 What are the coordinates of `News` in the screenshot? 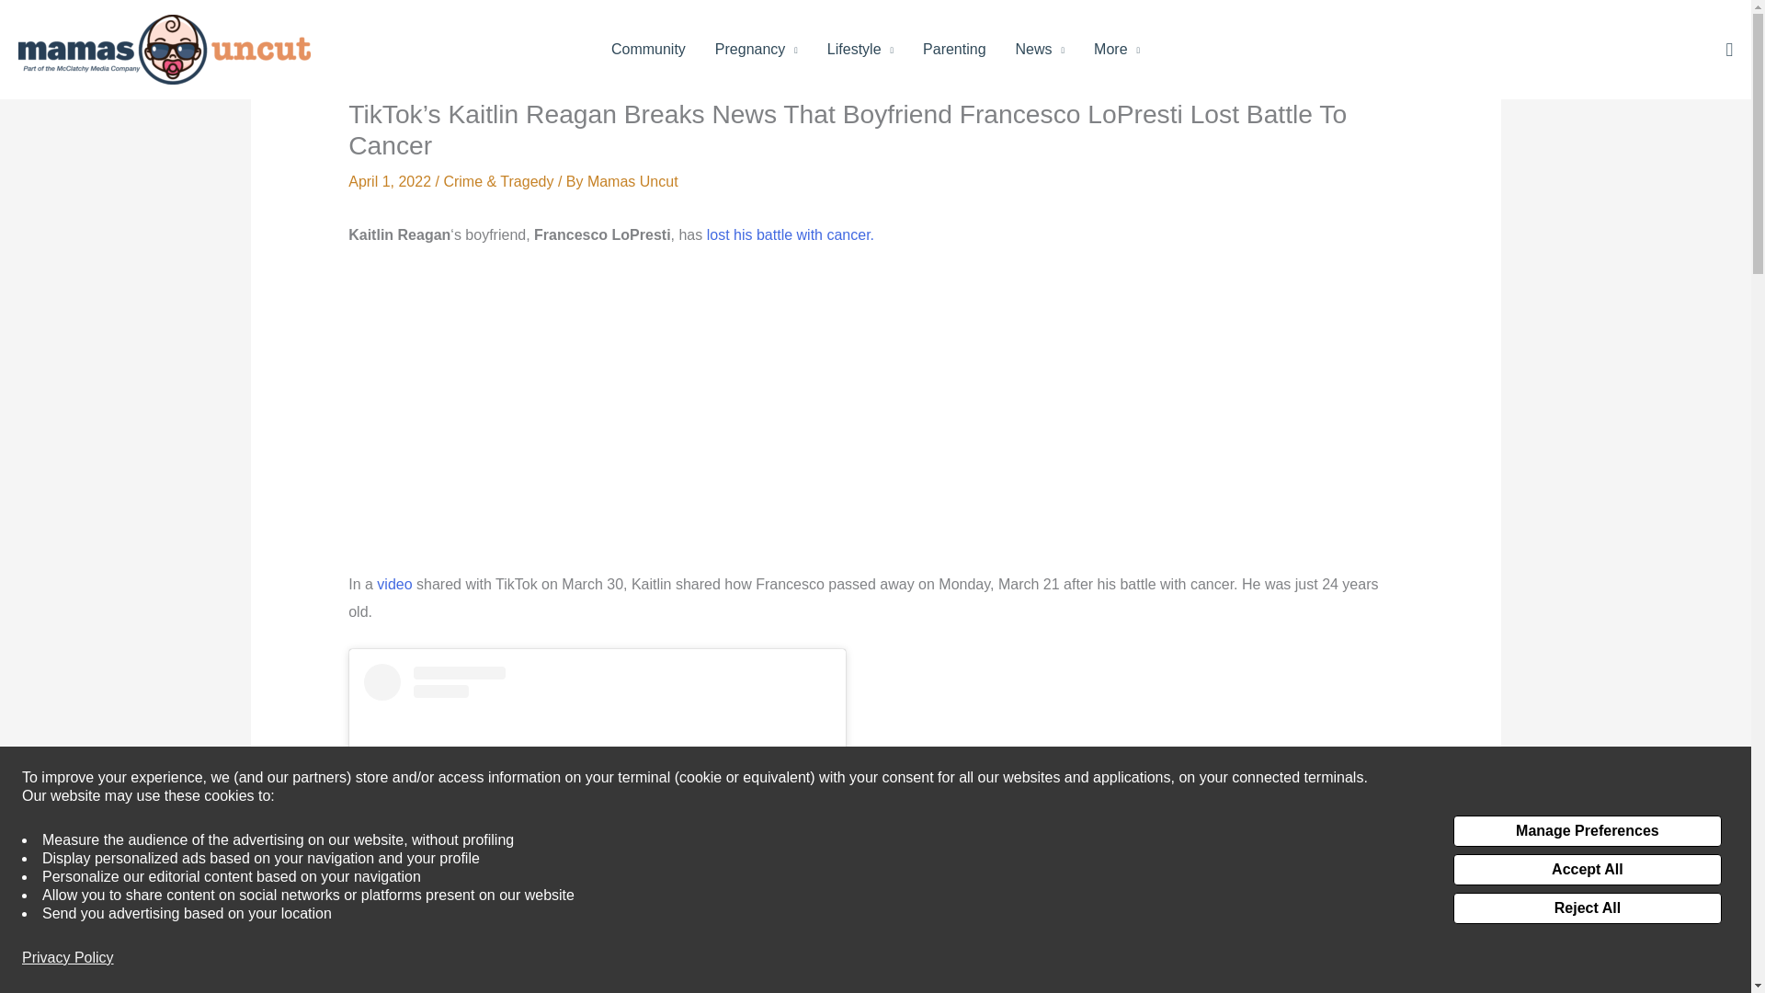 It's located at (1041, 50).